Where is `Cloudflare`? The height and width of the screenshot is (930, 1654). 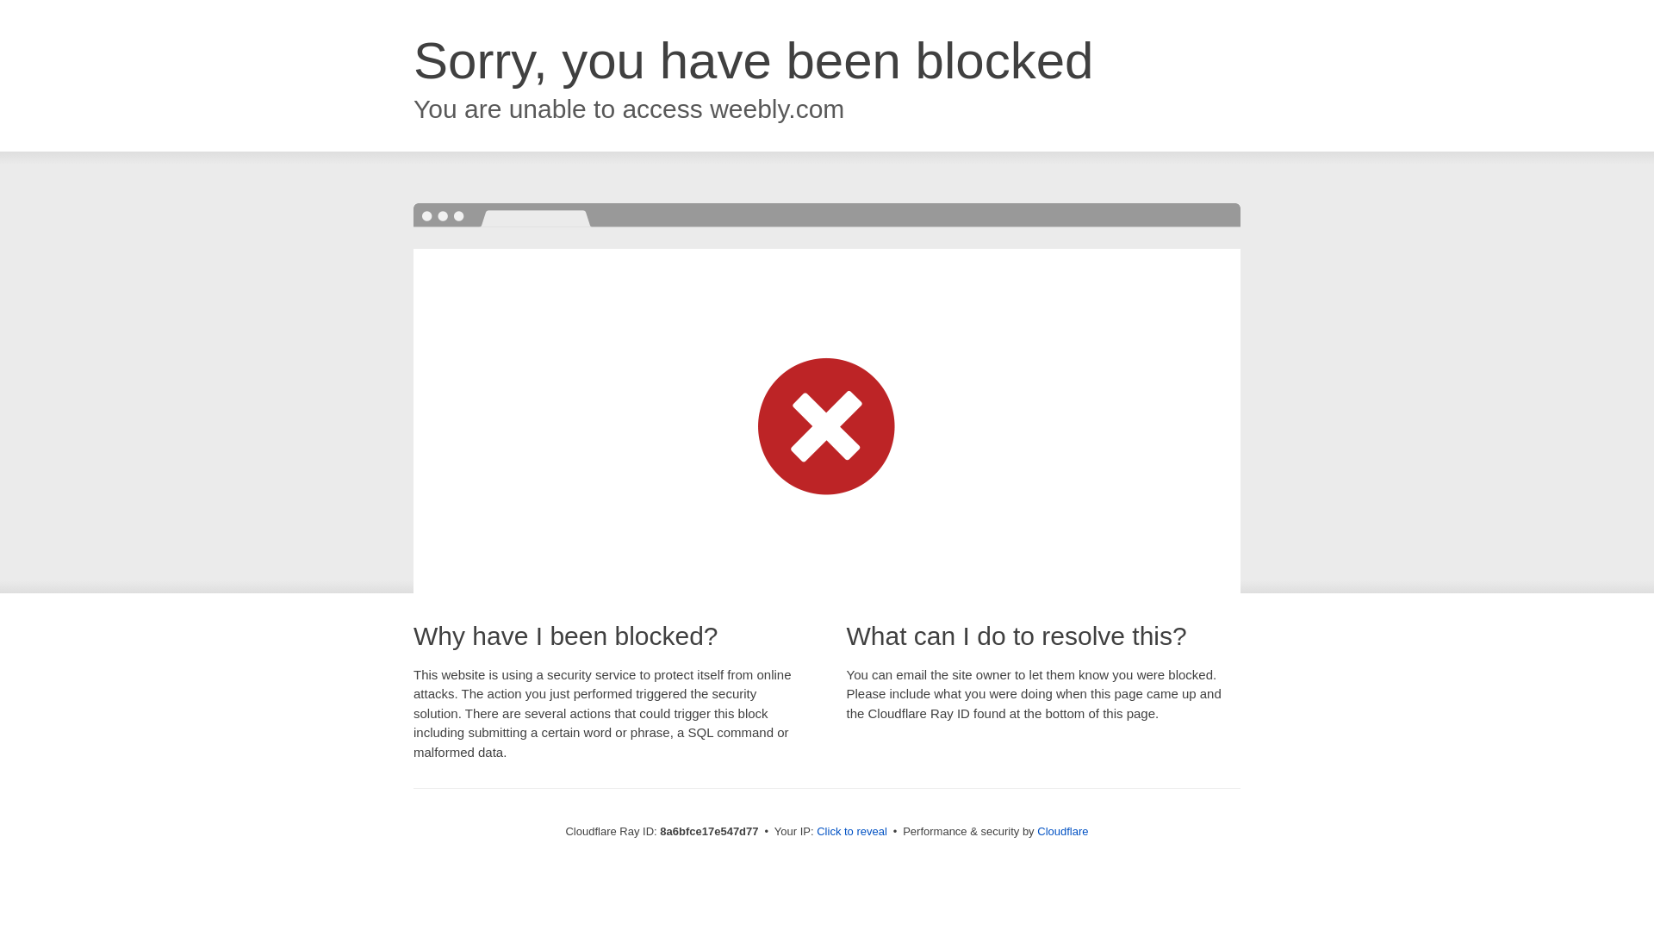
Cloudflare is located at coordinates (1062, 831).